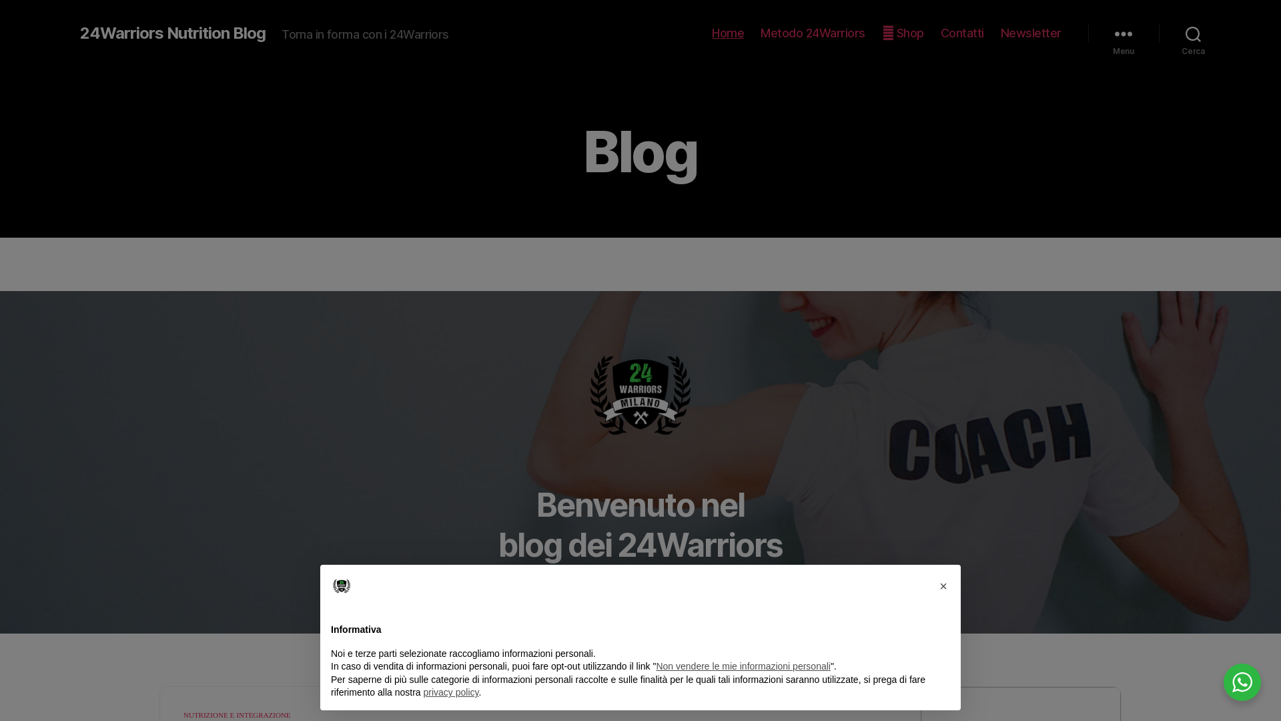 The width and height of the screenshot is (1281, 721). Describe the element at coordinates (1124, 33) in the screenshot. I see `Menu` at that location.